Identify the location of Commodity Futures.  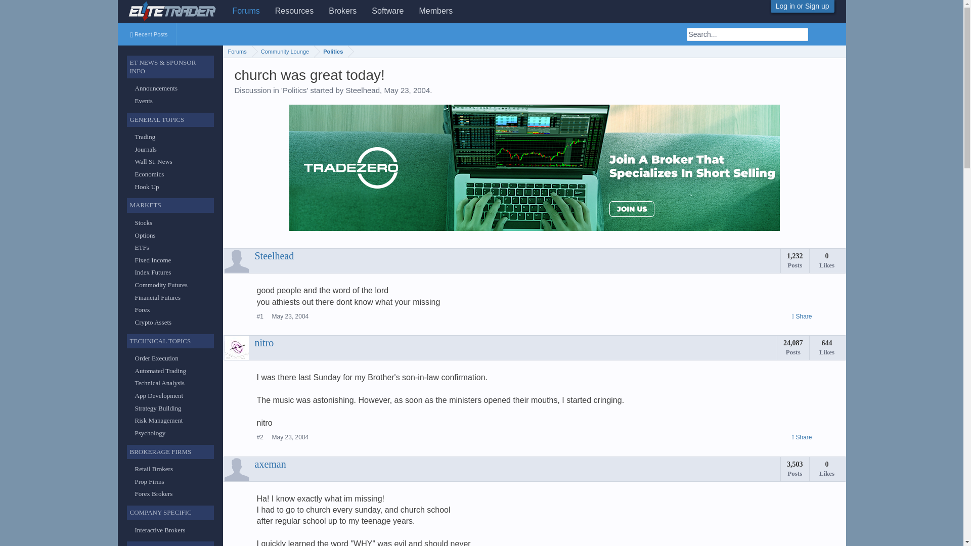
(161, 285).